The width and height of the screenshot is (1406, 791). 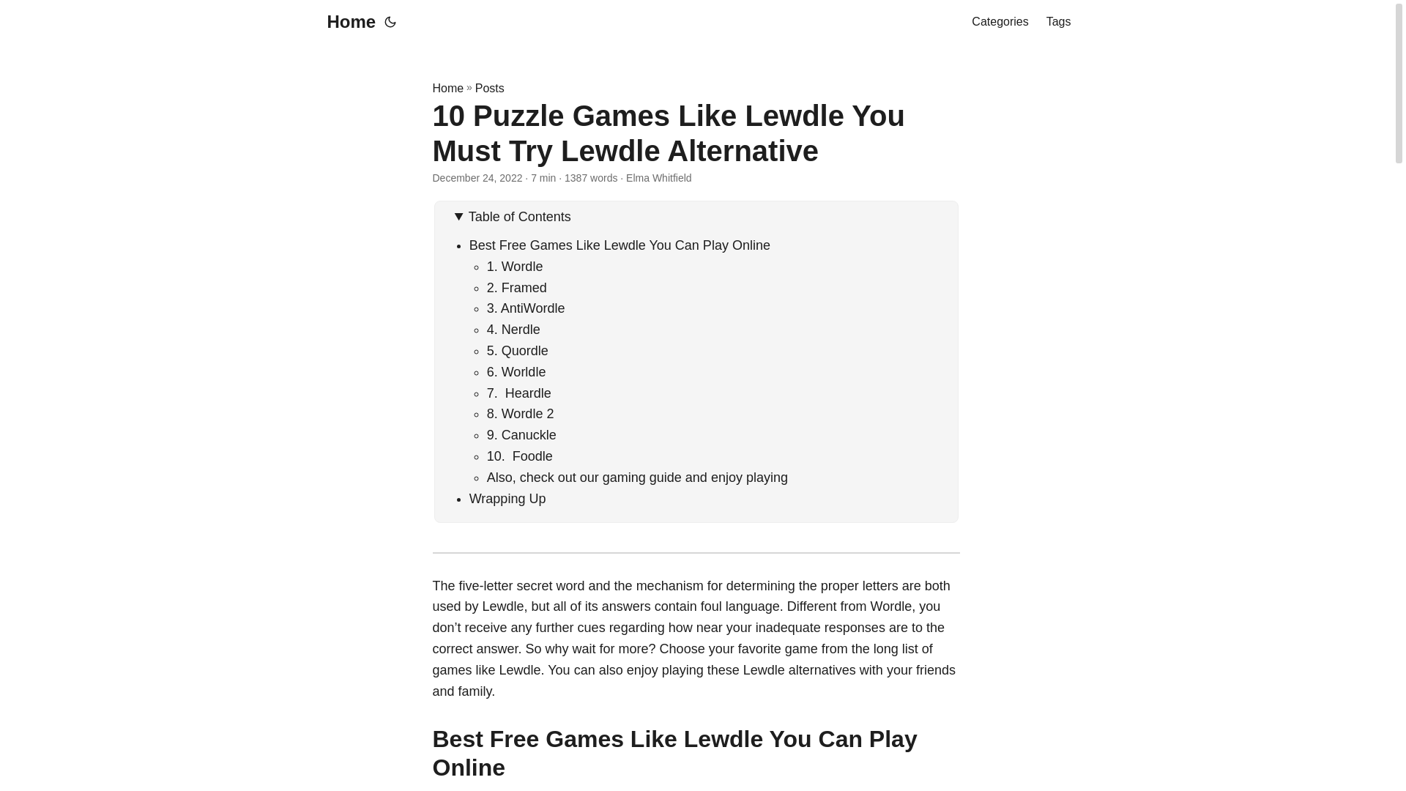 I want to click on Categories, so click(x=999, y=22).